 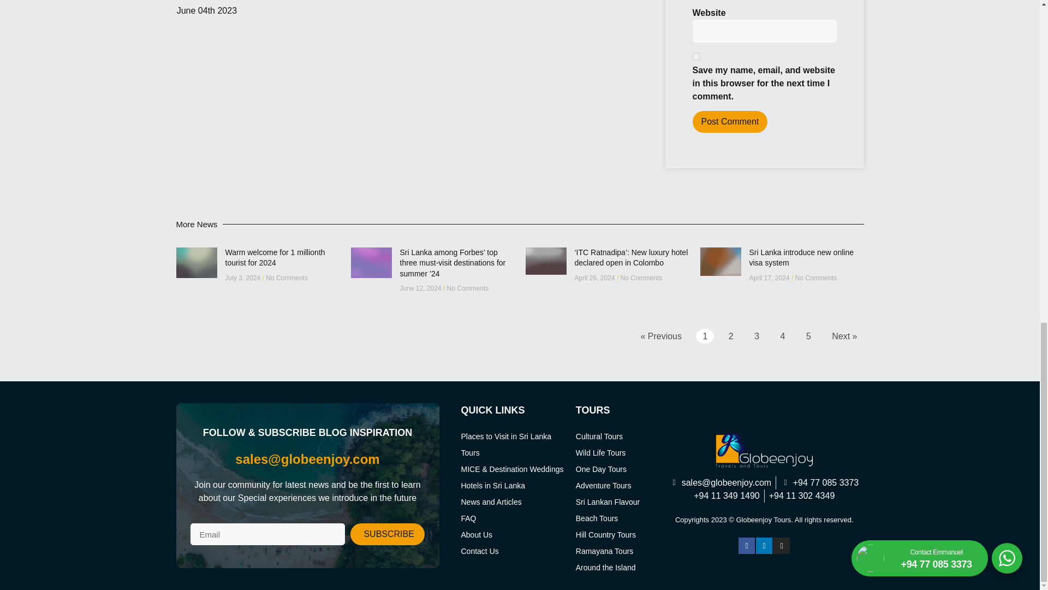 I want to click on Post Comment, so click(x=729, y=122).